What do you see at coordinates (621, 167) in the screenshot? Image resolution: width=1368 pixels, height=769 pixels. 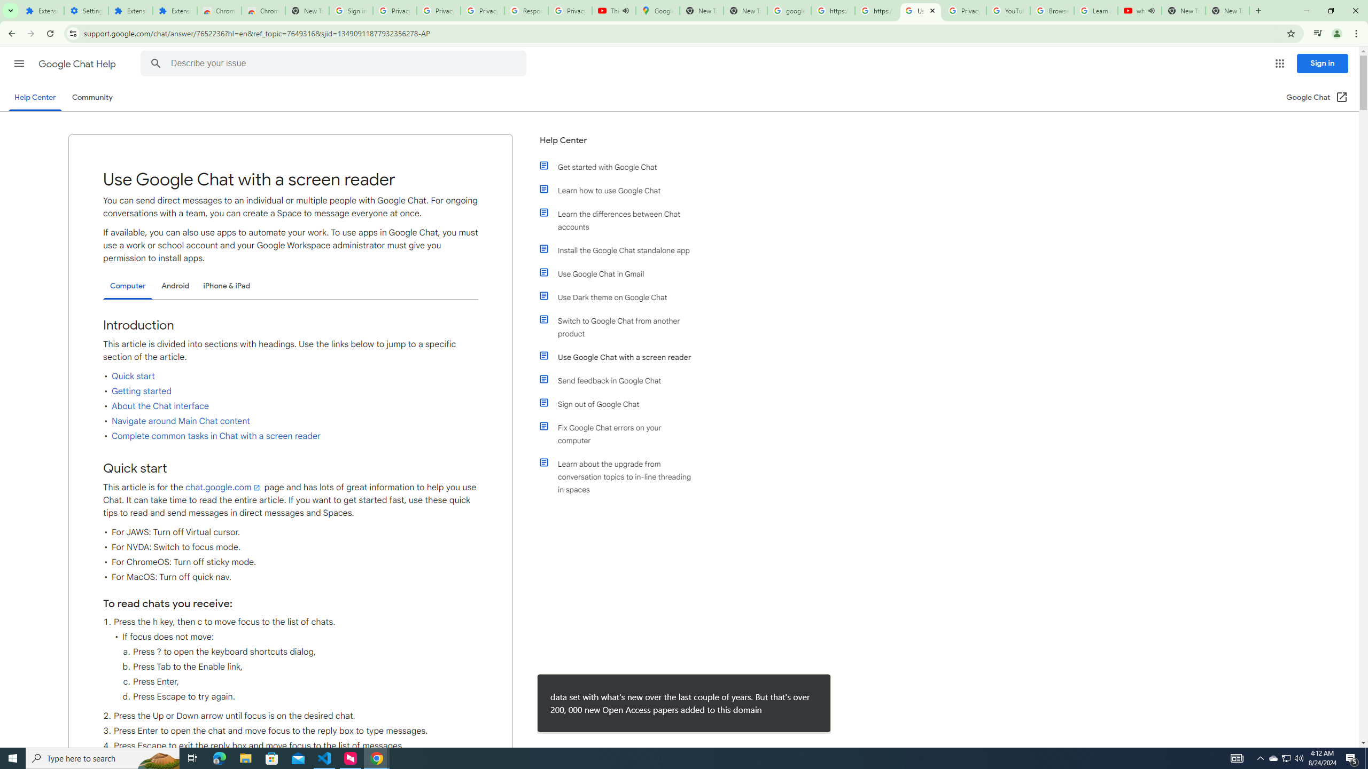 I see `Get started with Google Chat` at bounding box center [621, 167].